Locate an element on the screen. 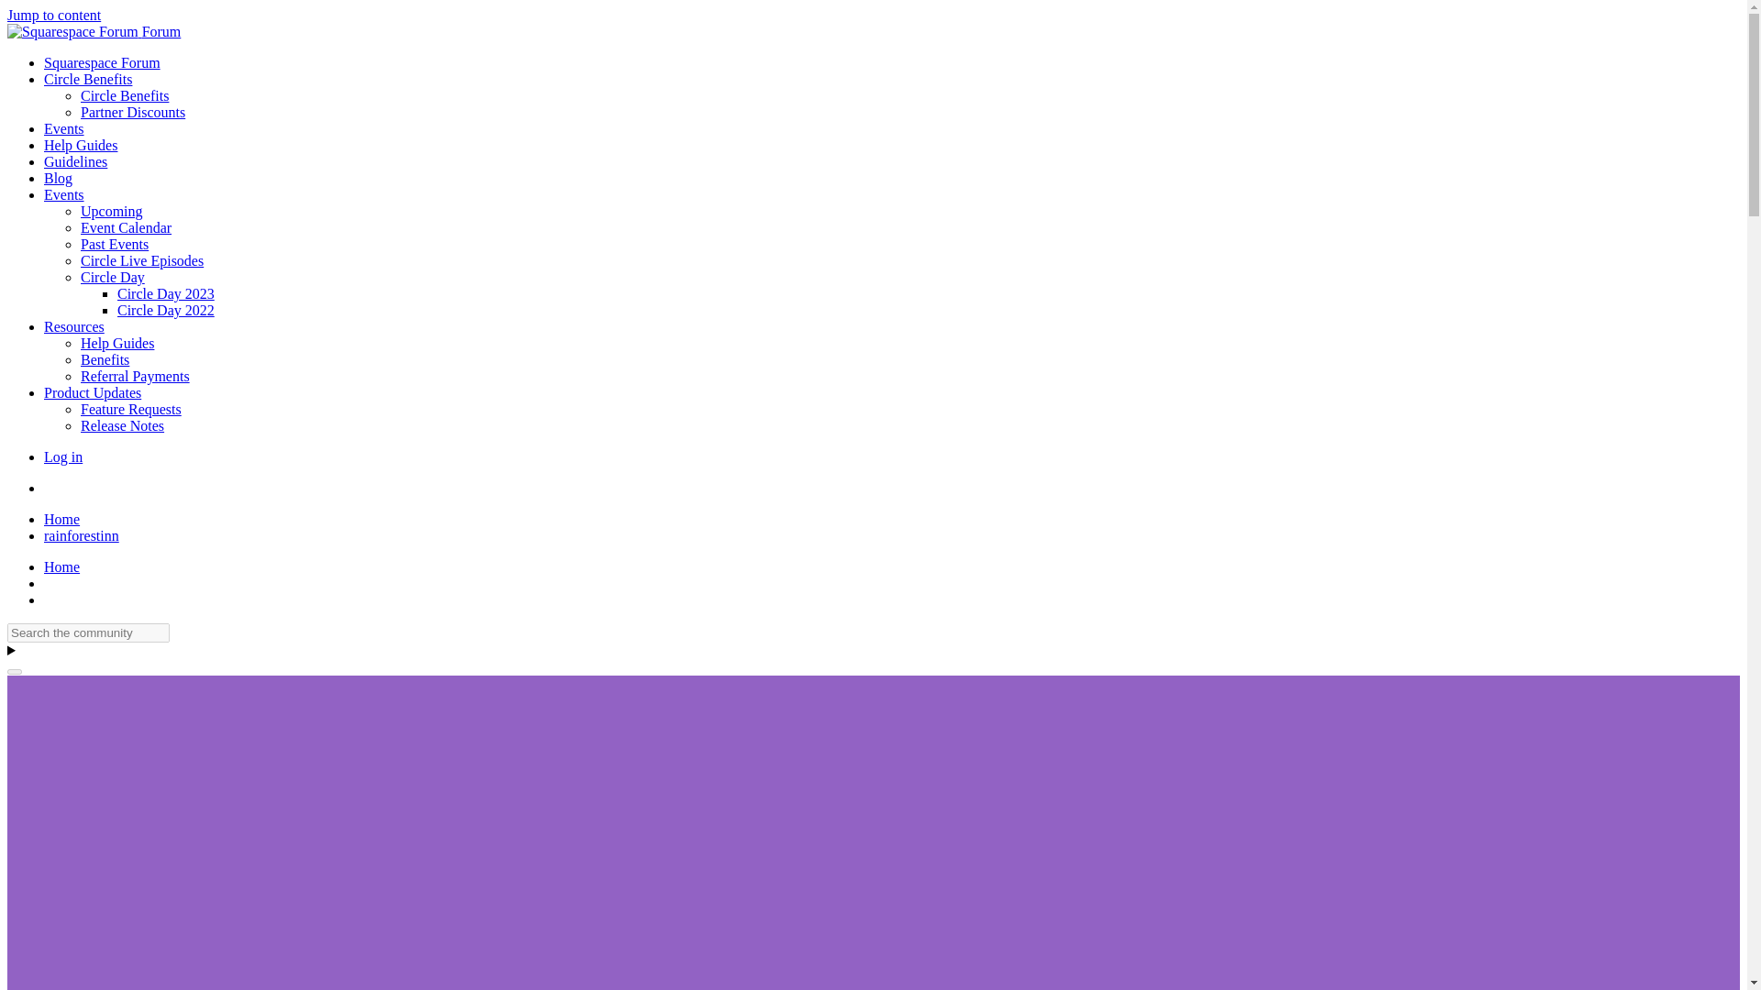  Circle Live Episodes is located at coordinates (142, 260).